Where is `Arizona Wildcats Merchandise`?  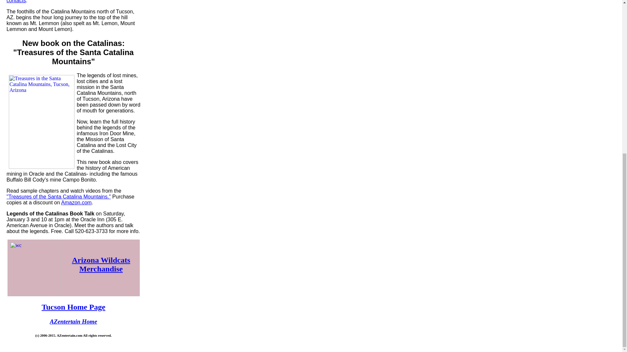 Arizona Wildcats Merchandise is located at coordinates (101, 265).